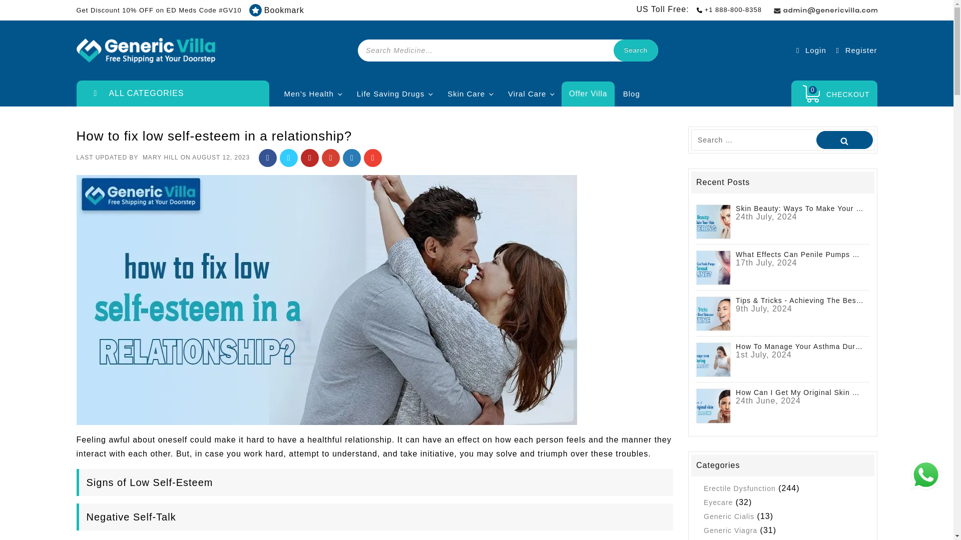  Describe the element at coordinates (800, 254) in the screenshot. I see `What Effects Can Penile Pumps Have on Sexual Decline?` at that location.